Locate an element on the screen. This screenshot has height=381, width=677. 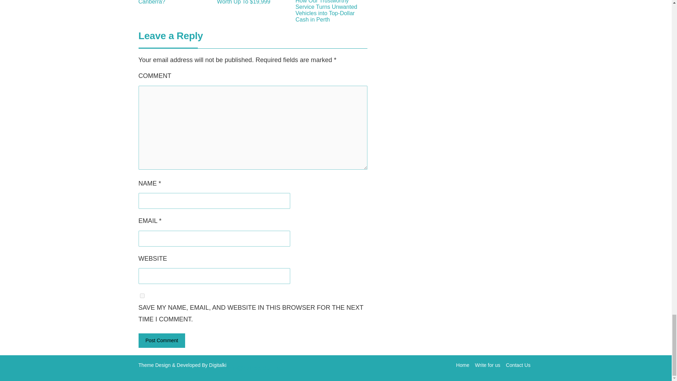
Post Comment is located at coordinates (161, 341).